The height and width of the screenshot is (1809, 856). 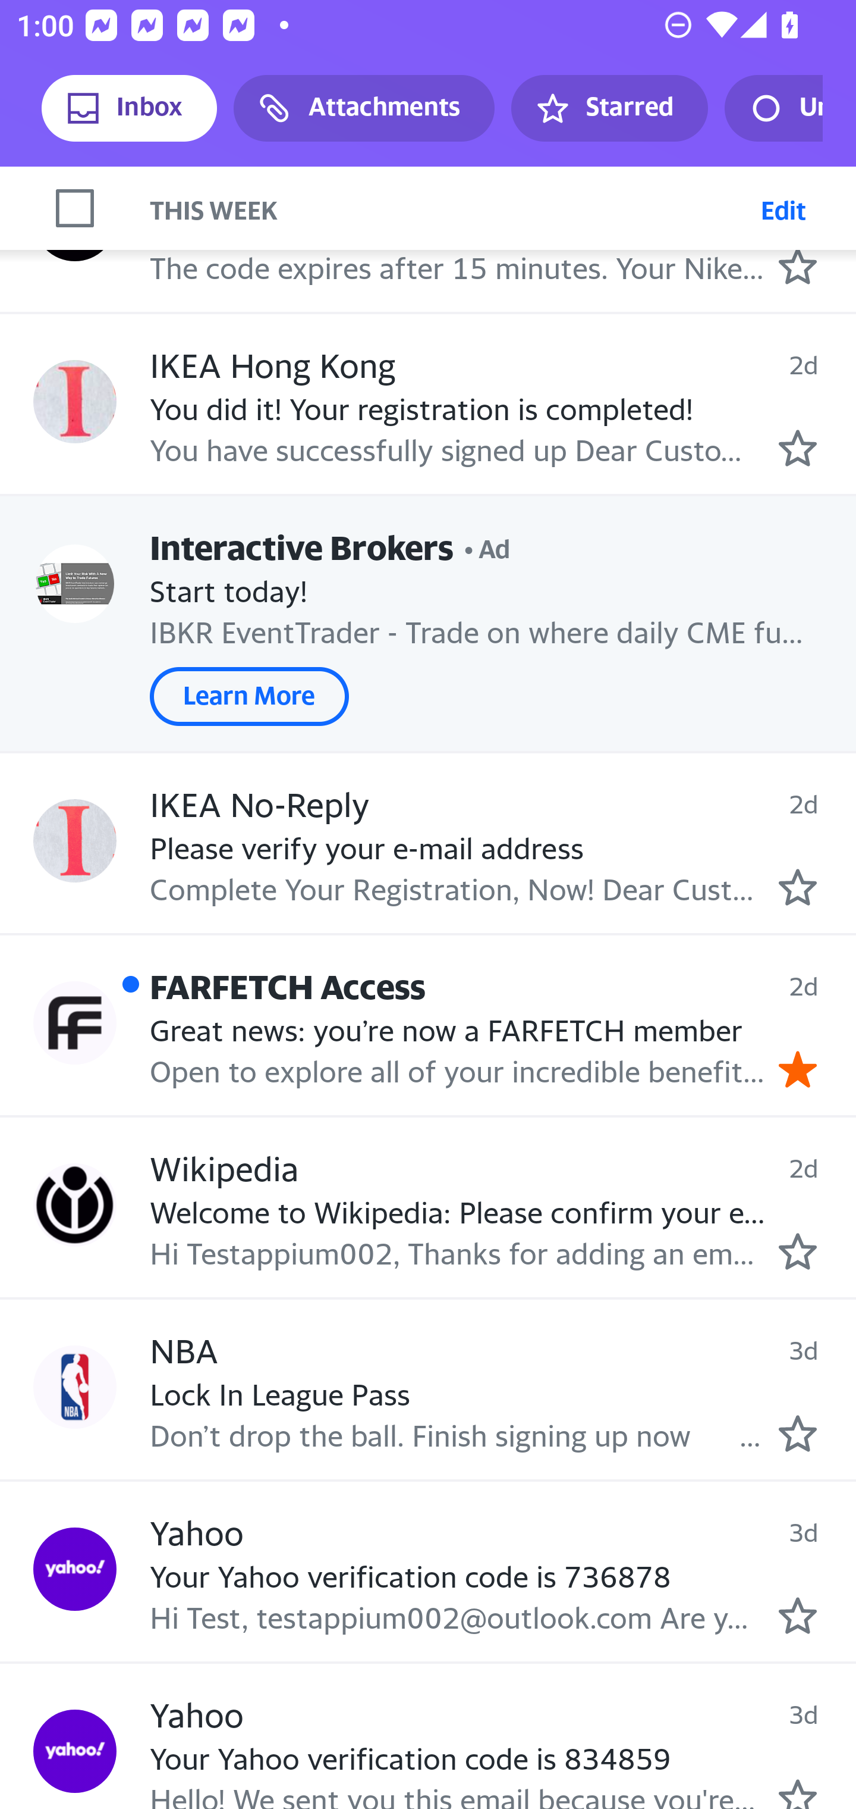 I want to click on Mark as starred., so click(x=798, y=447).